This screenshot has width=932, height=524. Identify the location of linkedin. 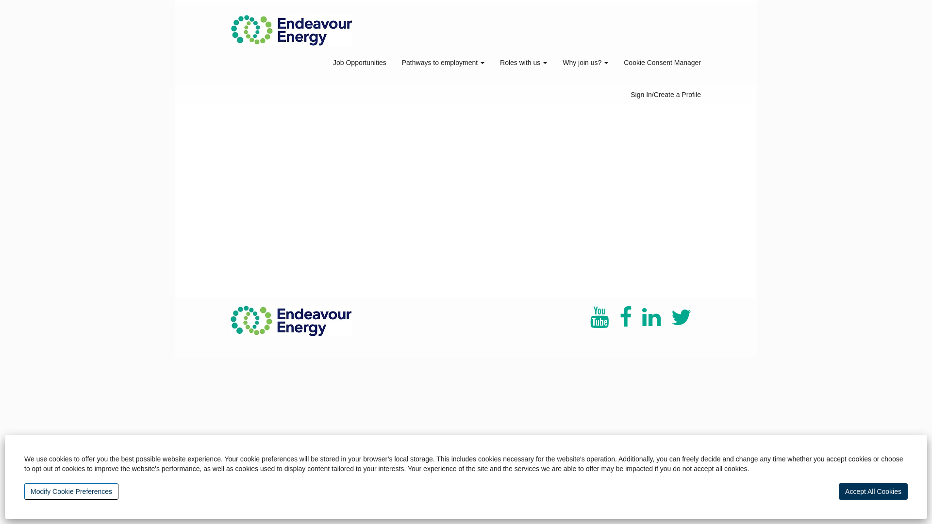
(651, 318).